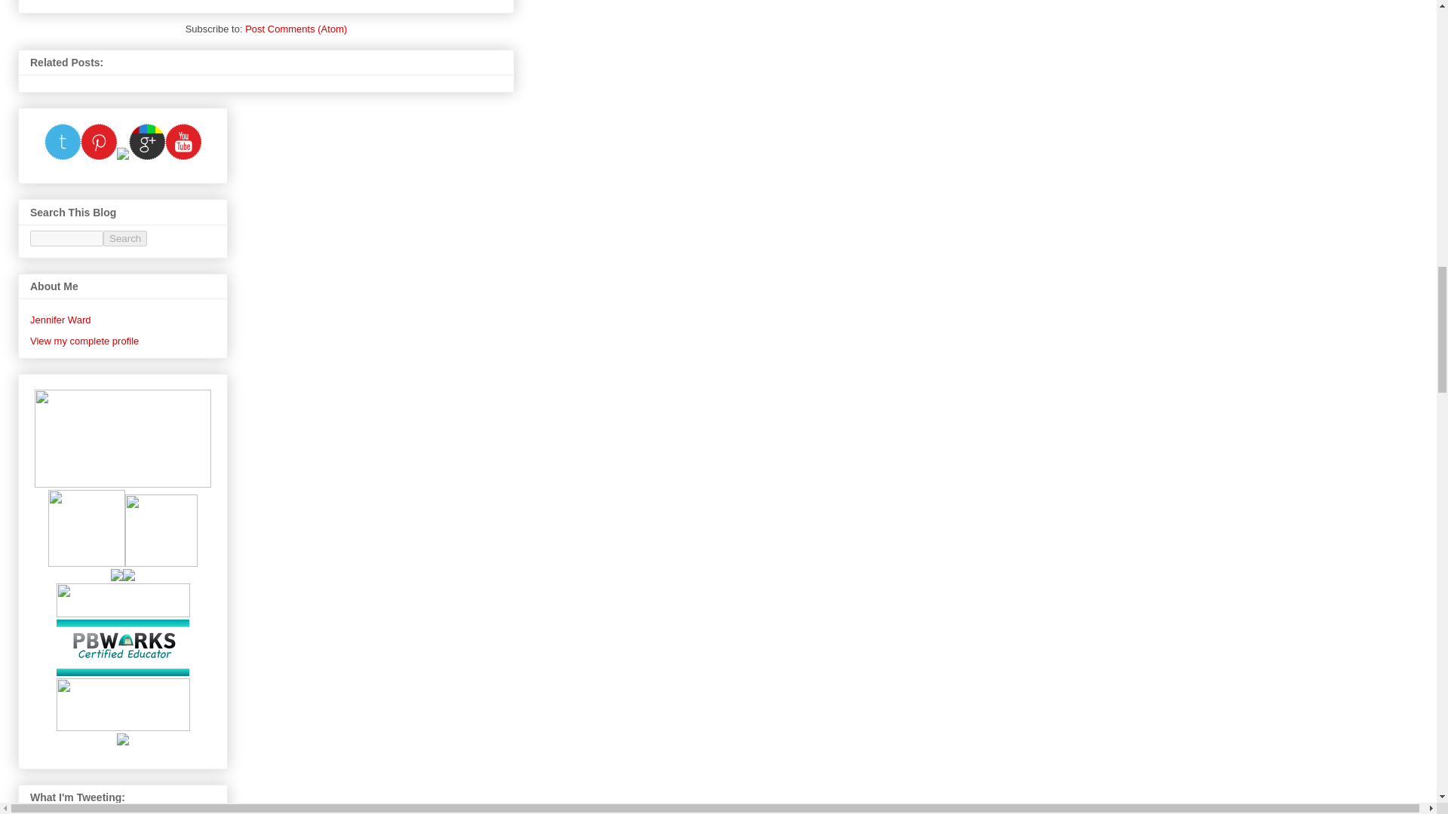  I want to click on Older Post, so click(122, 0).